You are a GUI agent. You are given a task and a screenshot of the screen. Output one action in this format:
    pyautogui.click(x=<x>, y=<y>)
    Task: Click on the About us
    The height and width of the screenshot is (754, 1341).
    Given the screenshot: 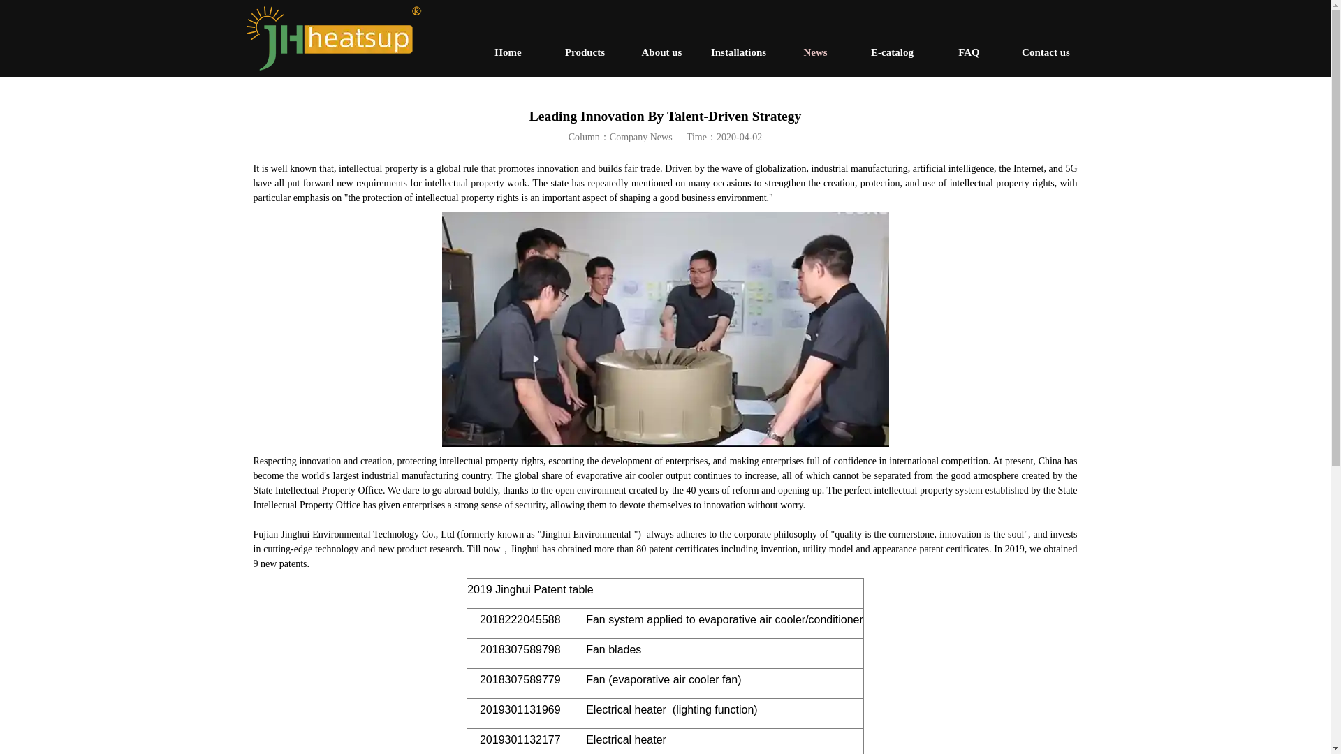 What is the action you would take?
    pyautogui.click(x=661, y=52)
    